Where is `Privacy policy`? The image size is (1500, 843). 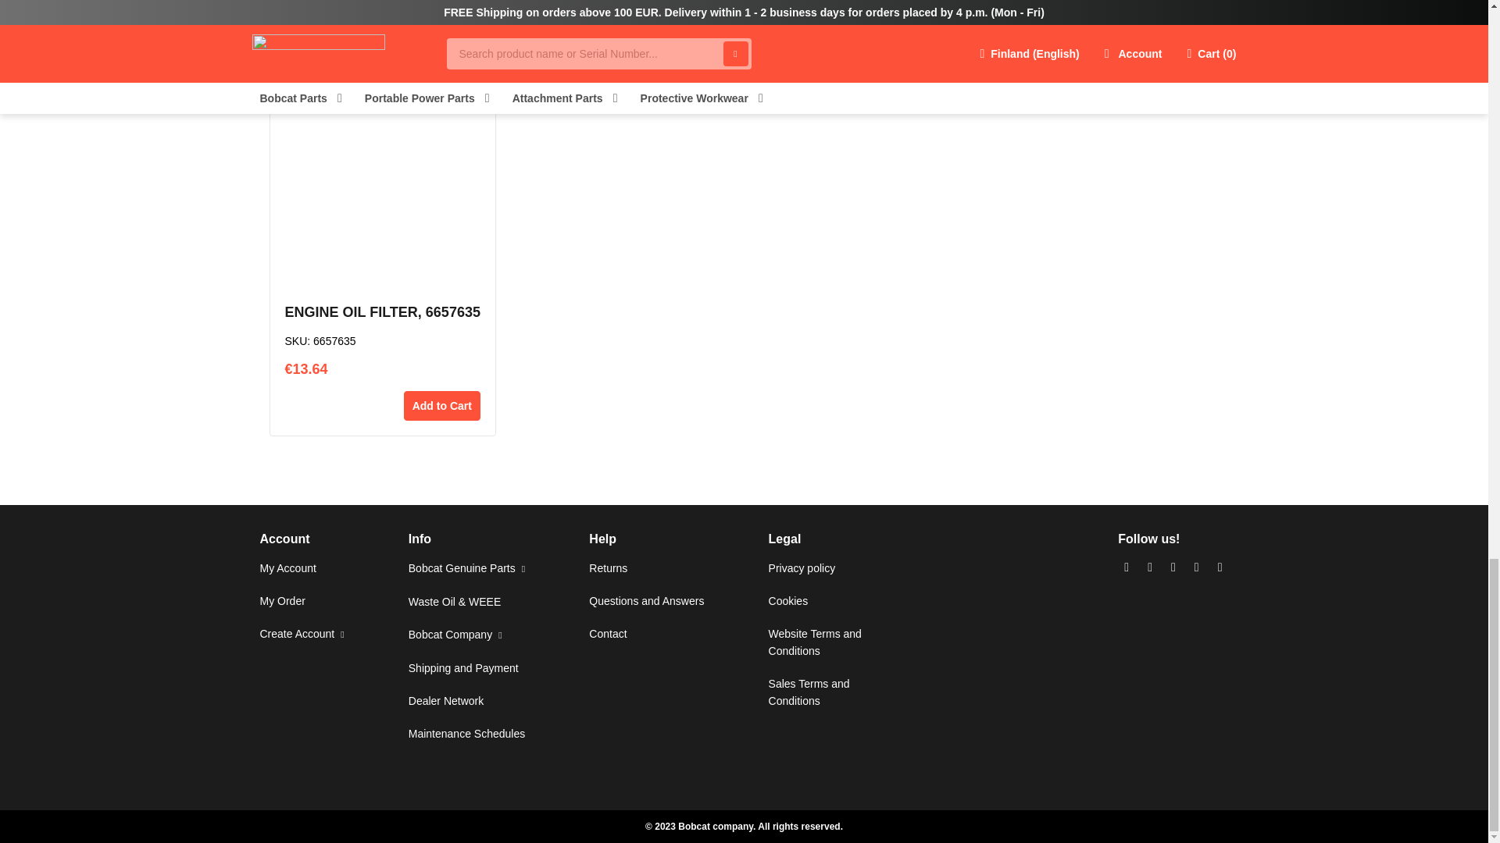 Privacy policy is located at coordinates (802, 568).